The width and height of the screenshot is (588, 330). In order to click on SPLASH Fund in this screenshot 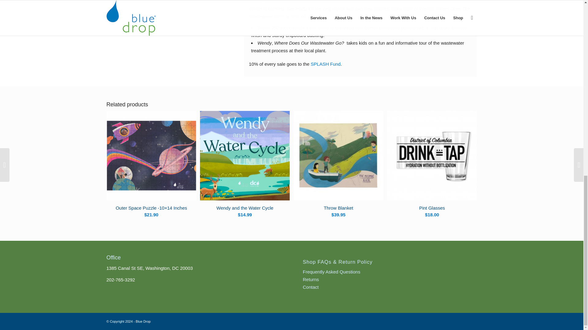, I will do `click(326, 64)`.